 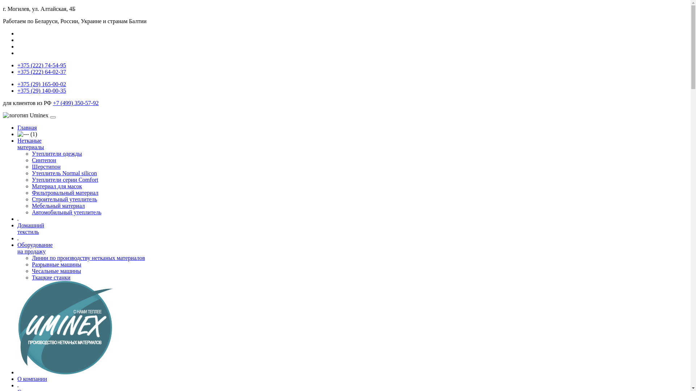 I want to click on +7 (499) 350-57-92, so click(x=76, y=103).